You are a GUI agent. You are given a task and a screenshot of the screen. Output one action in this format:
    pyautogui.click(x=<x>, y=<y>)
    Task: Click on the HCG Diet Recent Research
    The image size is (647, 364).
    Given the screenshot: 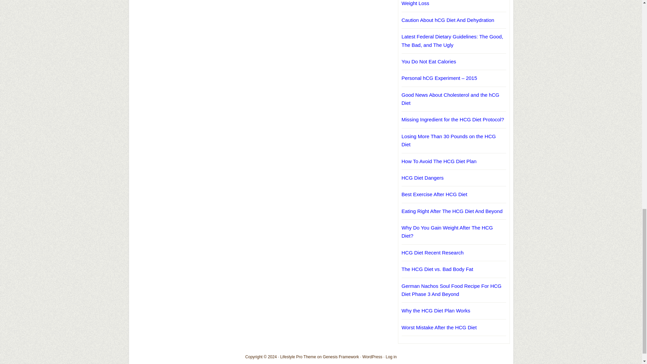 What is the action you would take?
    pyautogui.click(x=433, y=252)
    